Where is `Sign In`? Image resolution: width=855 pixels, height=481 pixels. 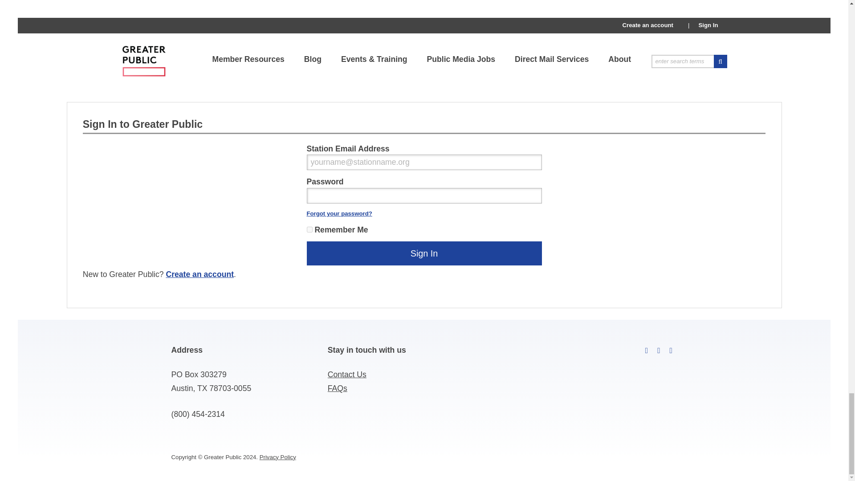
Sign In is located at coordinates (423, 253).